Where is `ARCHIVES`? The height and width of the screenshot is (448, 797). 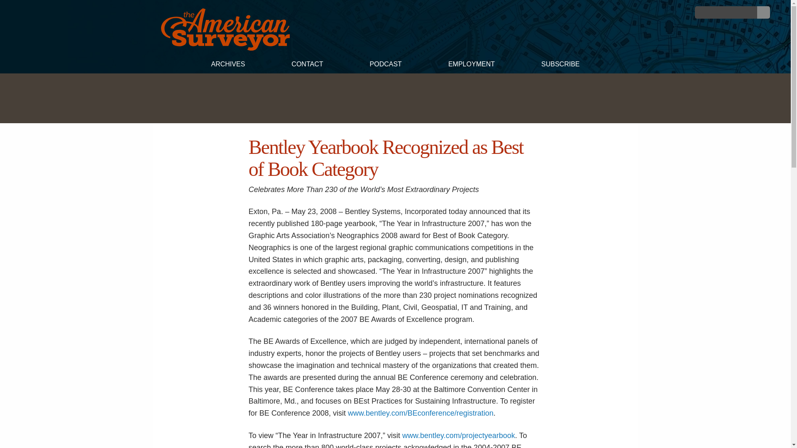 ARCHIVES is located at coordinates (227, 65).